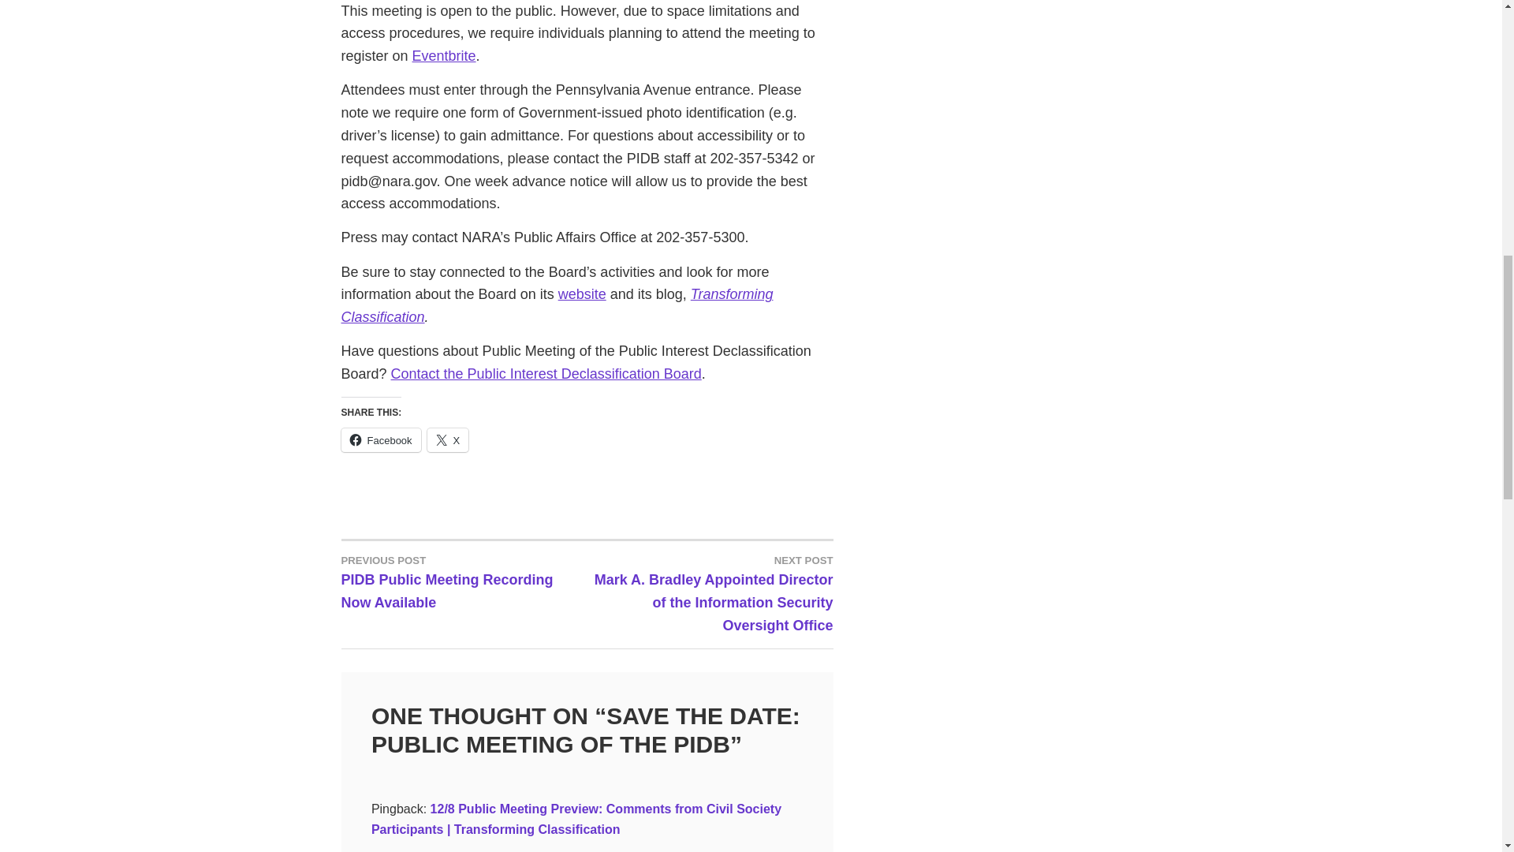 The image size is (1514, 852). I want to click on Click to share on X, so click(448, 440).